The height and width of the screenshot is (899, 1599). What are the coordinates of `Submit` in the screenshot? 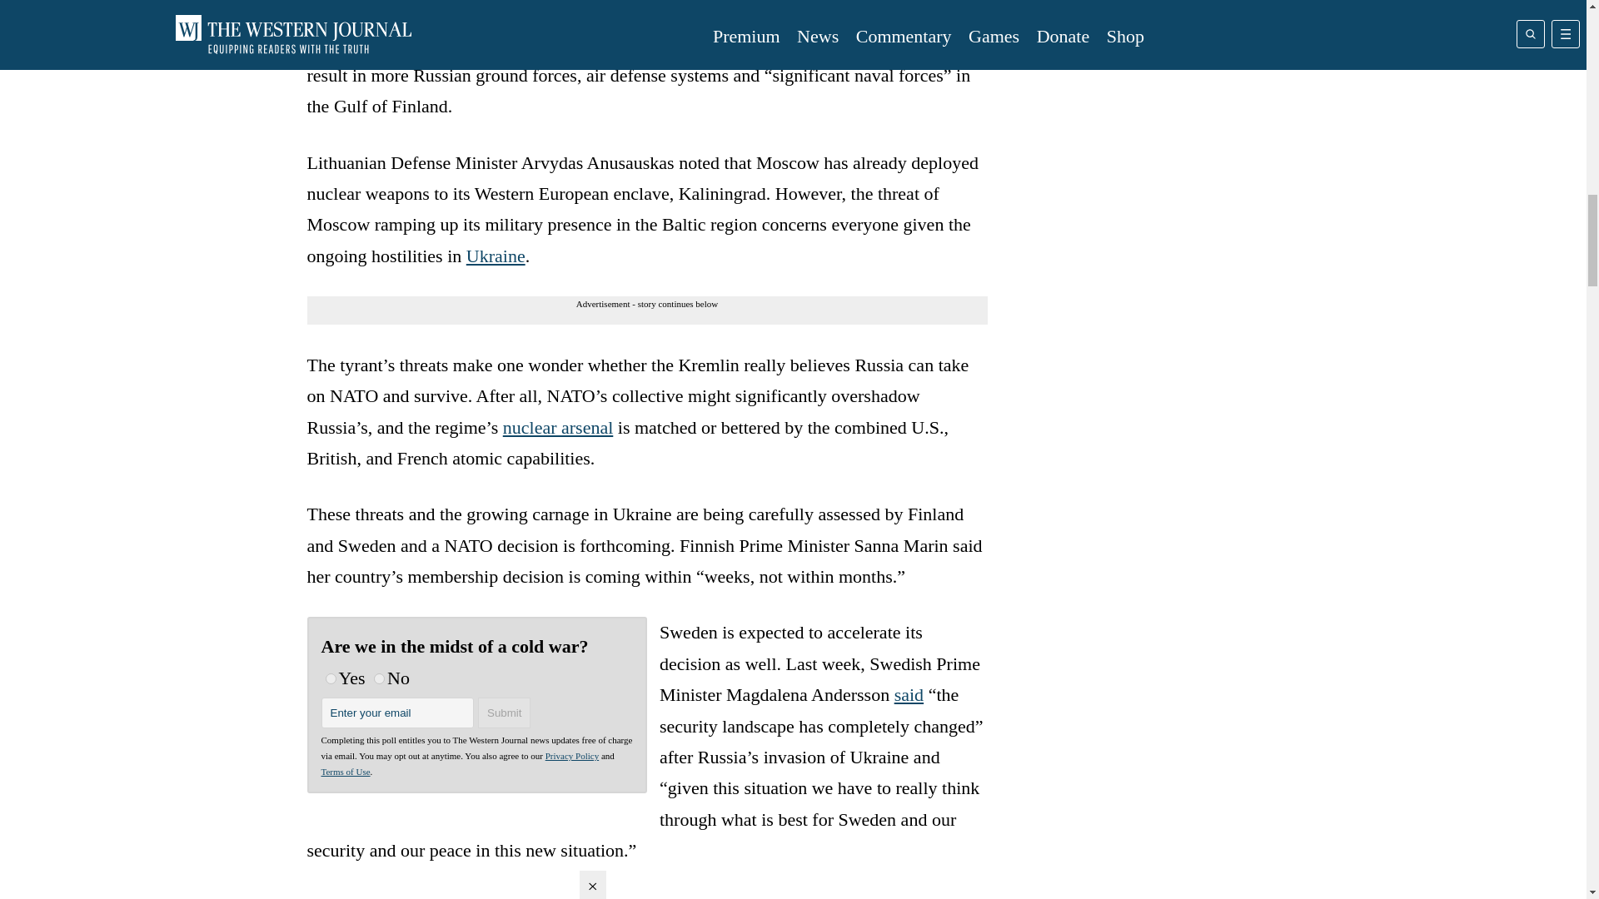 It's located at (505, 713).